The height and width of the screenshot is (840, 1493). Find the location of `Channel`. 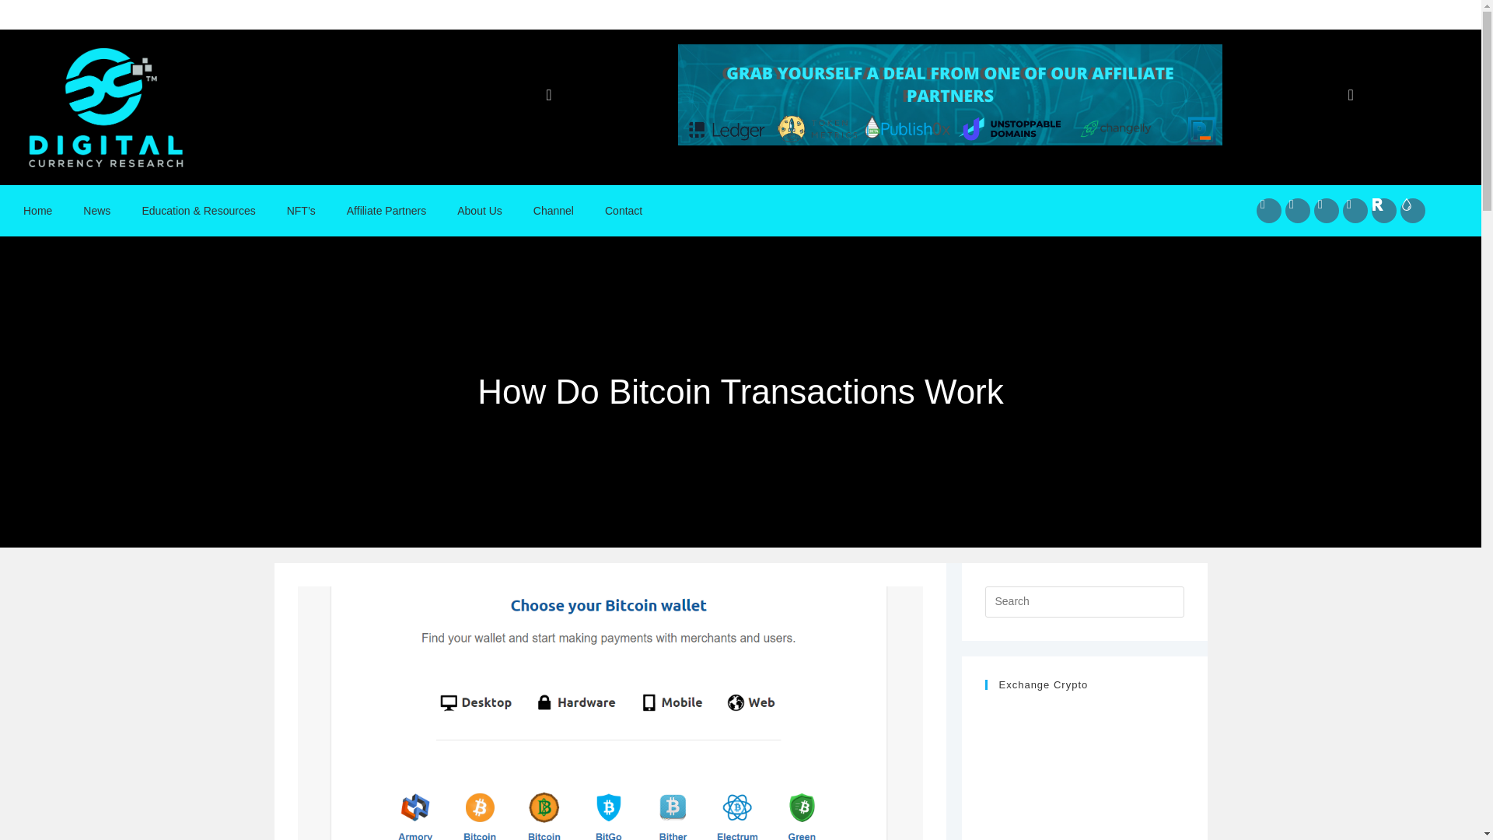

Channel is located at coordinates (554, 210).